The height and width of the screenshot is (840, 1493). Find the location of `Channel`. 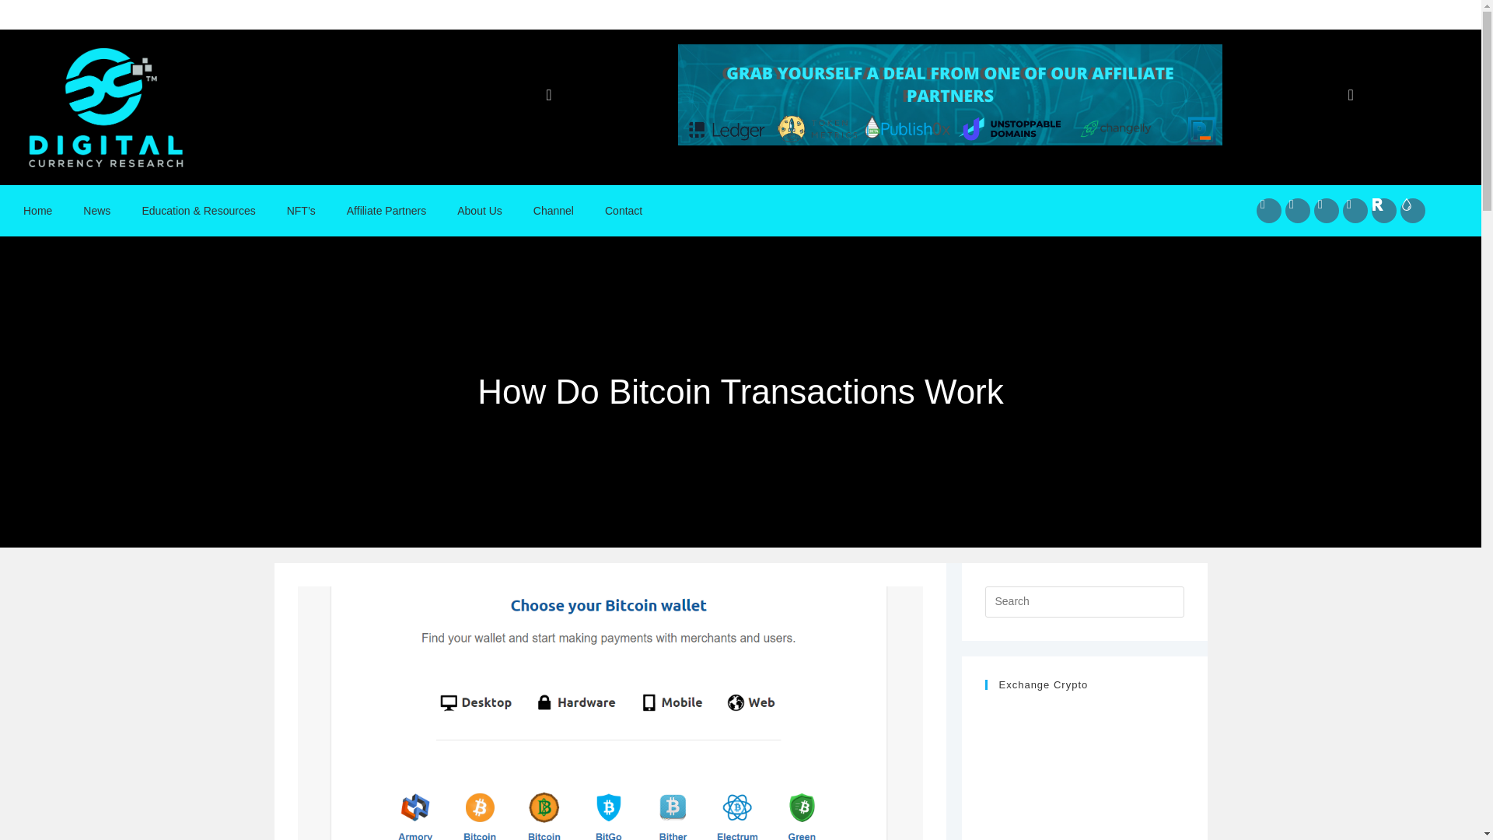

Channel is located at coordinates (554, 210).